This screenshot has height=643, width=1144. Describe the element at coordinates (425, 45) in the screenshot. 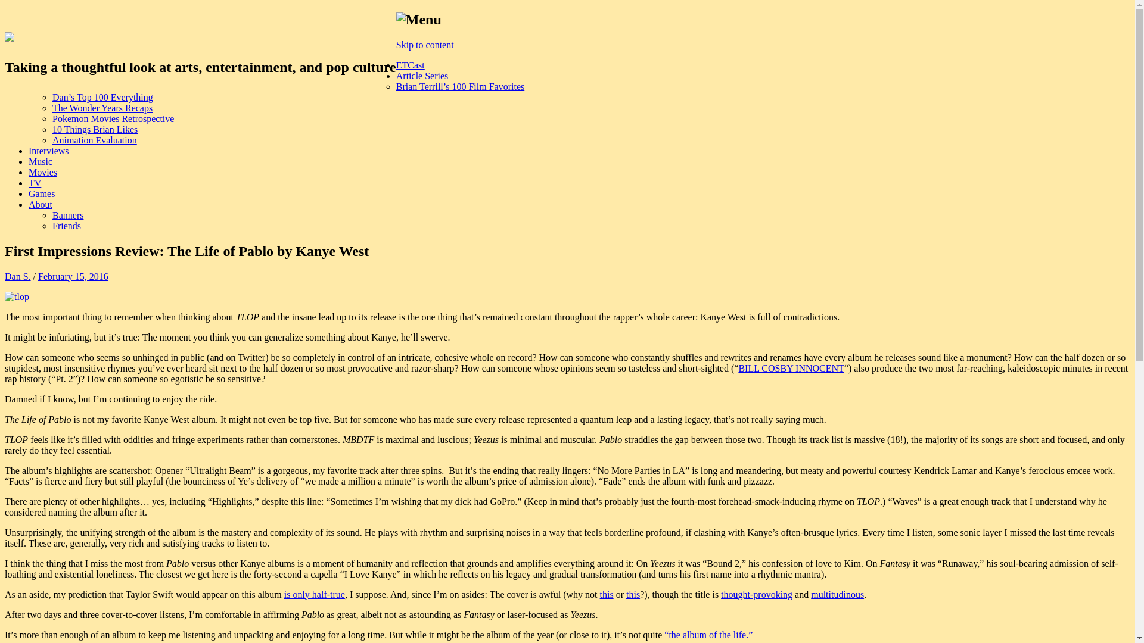

I see `Skip to content` at that location.